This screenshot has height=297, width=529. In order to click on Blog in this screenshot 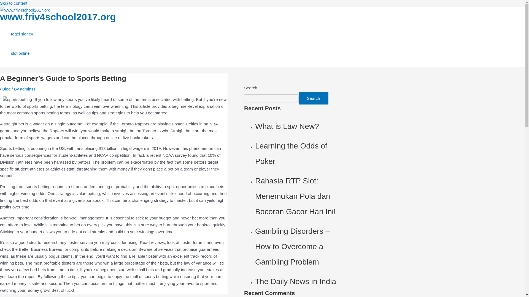, I will do `click(6, 89)`.